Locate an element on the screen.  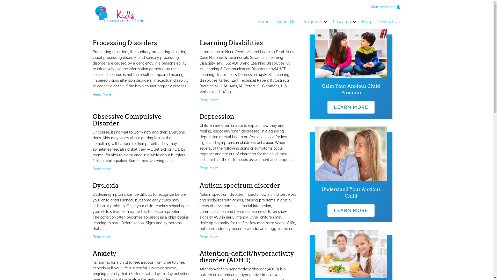
Blog is located at coordinates (367, 22).